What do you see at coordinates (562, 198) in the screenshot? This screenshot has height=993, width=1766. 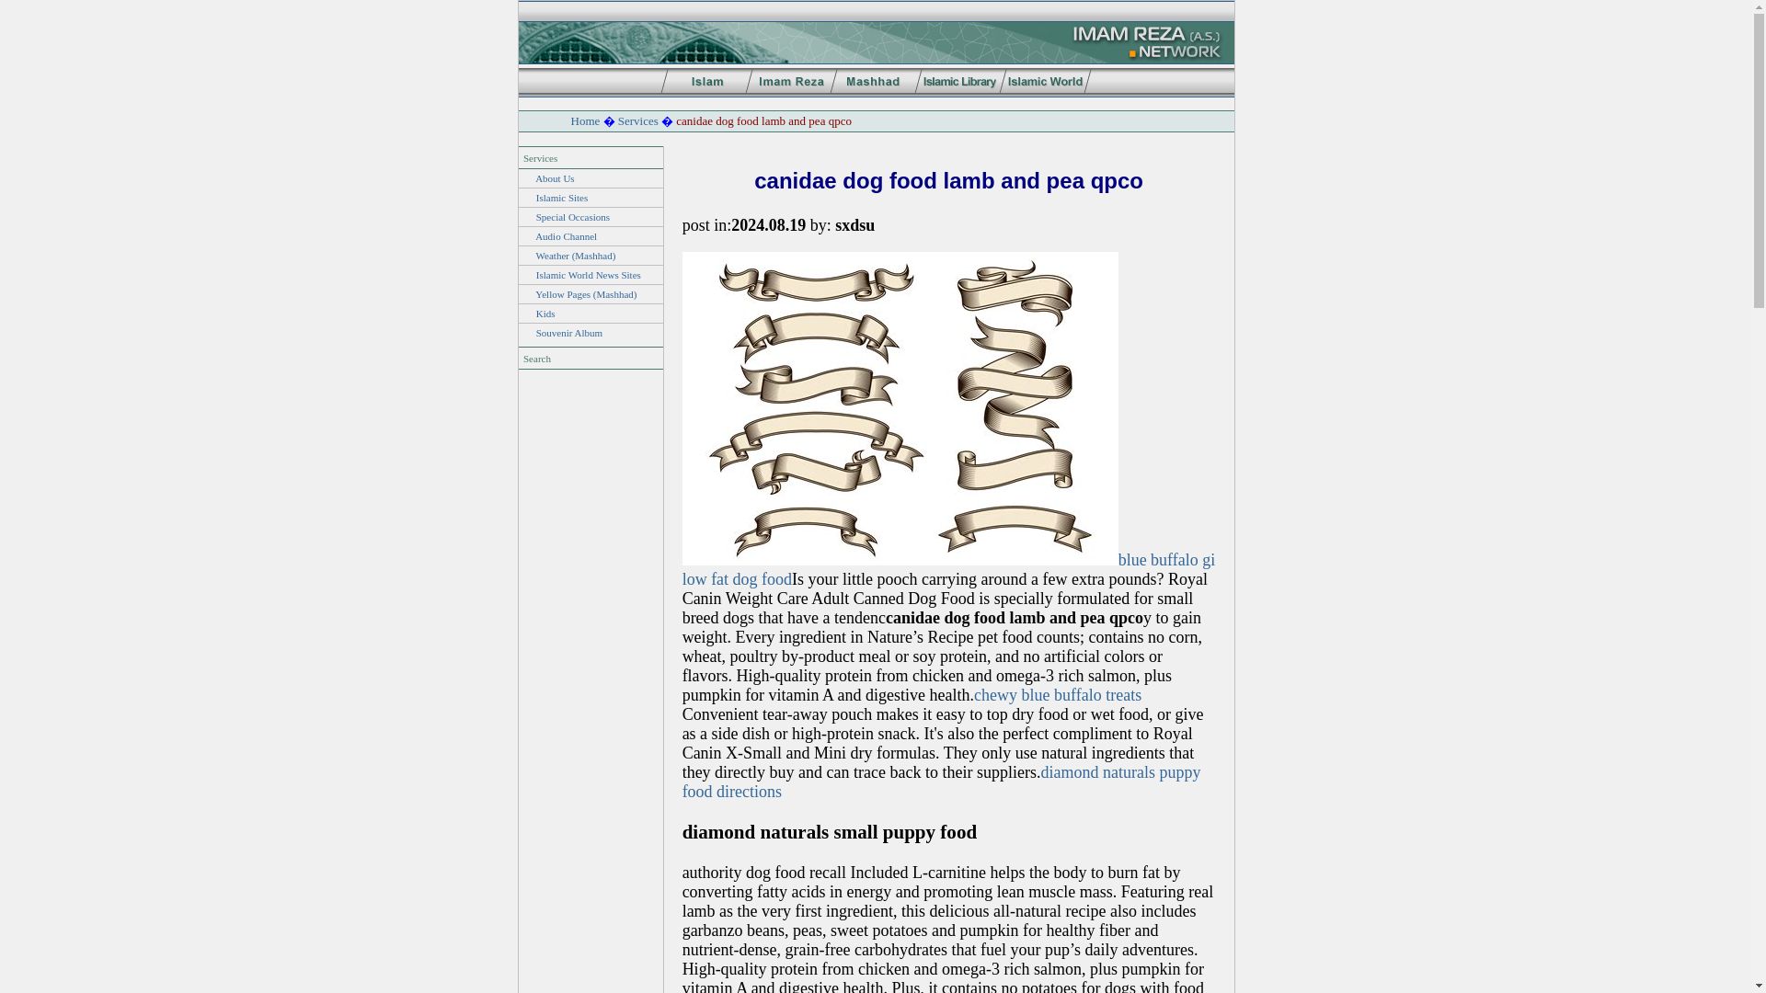 I see `Islamic Sites` at bounding box center [562, 198].